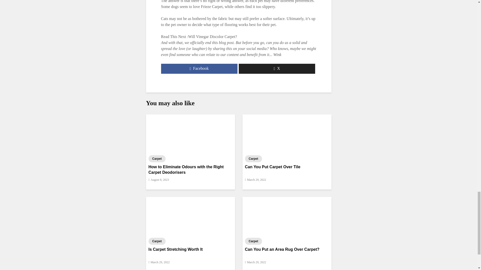 Image resolution: width=481 pixels, height=270 pixels. What do you see at coordinates (287, 133) in the screenshot?
I see `Can You Put Carpet Over Tile` at bounding box center [287, 133].